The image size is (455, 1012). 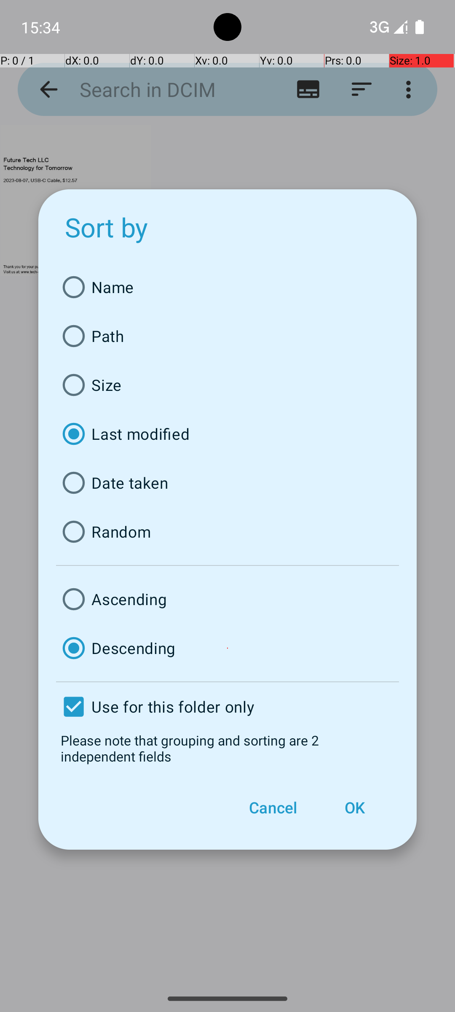 I want to click on Descending, so click(x=227, y=648).